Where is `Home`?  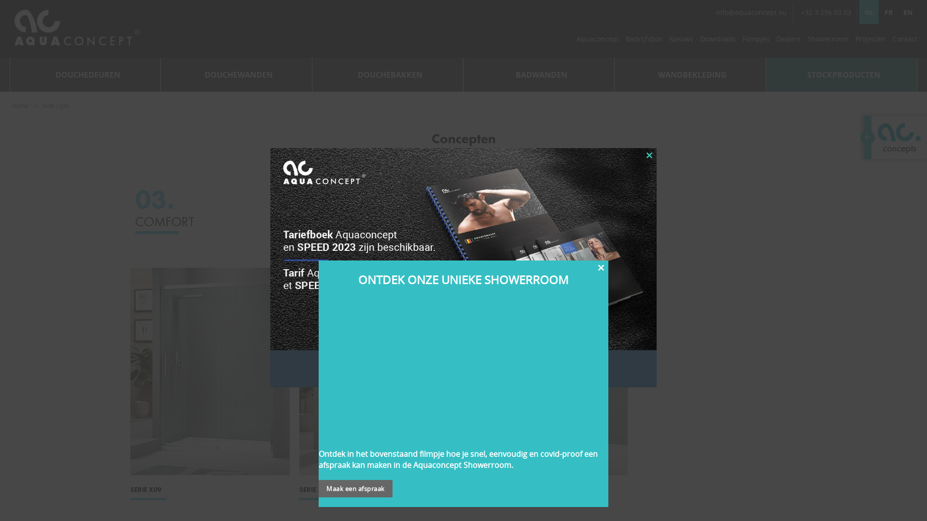
Home is located at coordinates (20, 106).